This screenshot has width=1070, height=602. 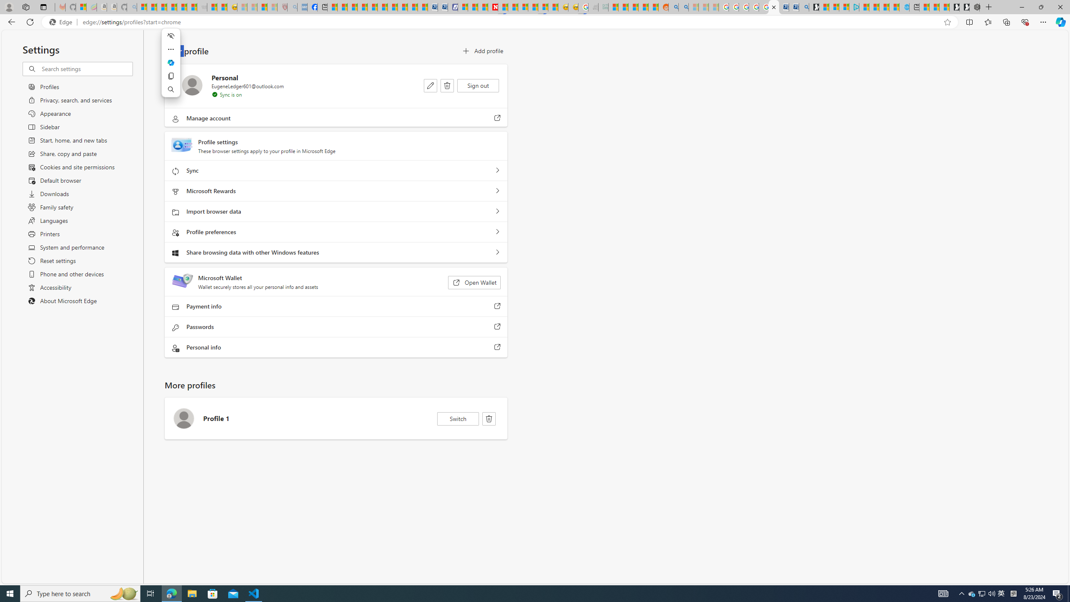 I want to click on Personal info, so click(x=497, y=347).